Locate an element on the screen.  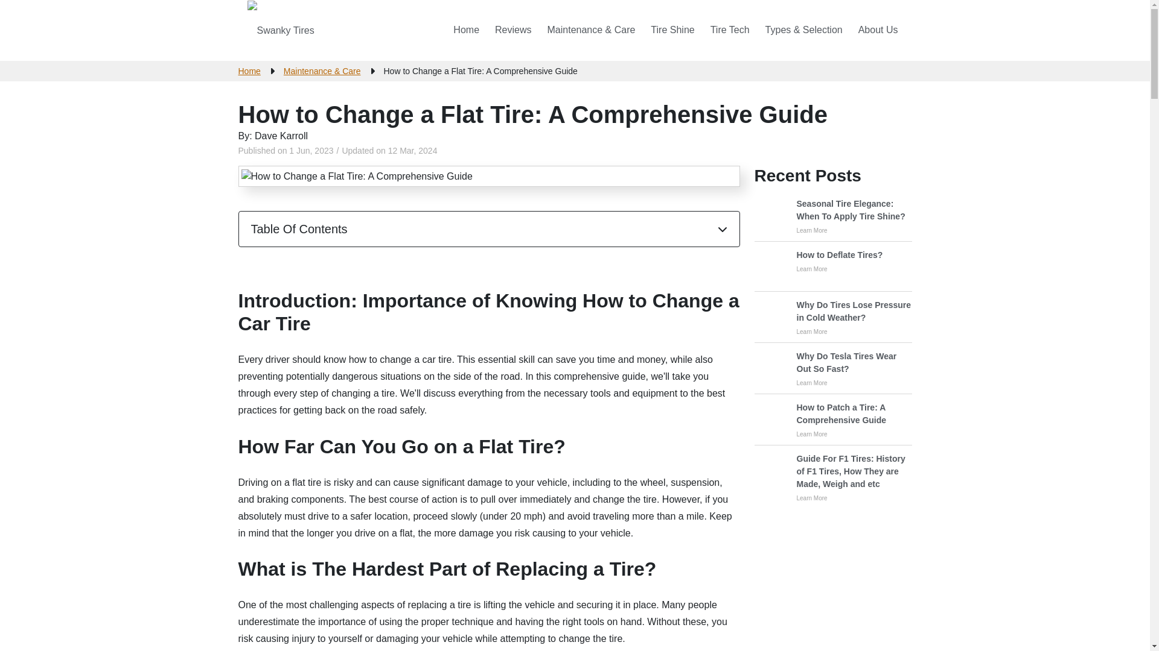
How to Deflate Tires? is located at coordinates (840, 255).